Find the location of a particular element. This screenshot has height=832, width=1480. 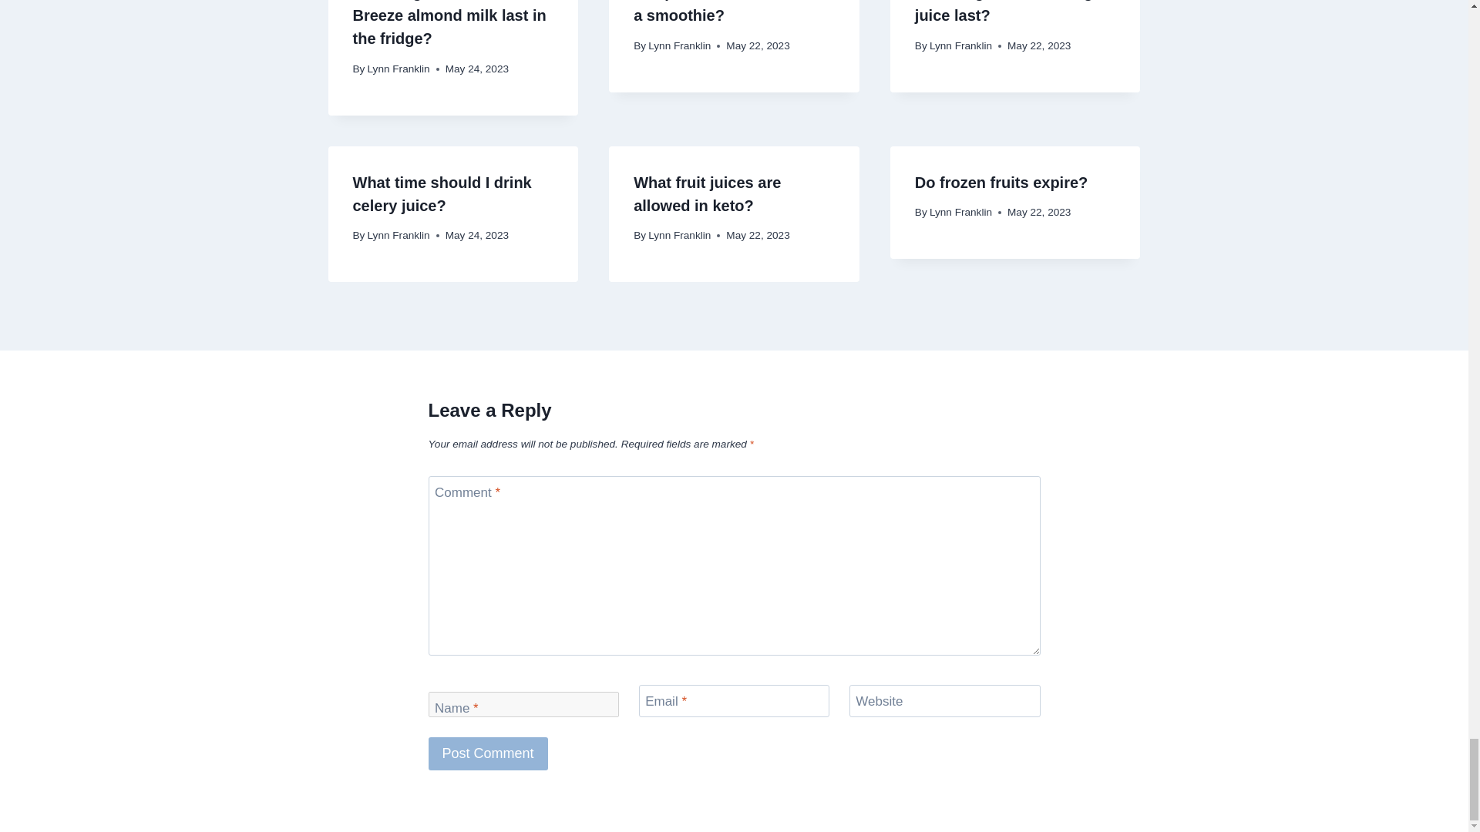

How long does Almond Breeze almond milk last in the fridge? is located at coordinates (449, 23).